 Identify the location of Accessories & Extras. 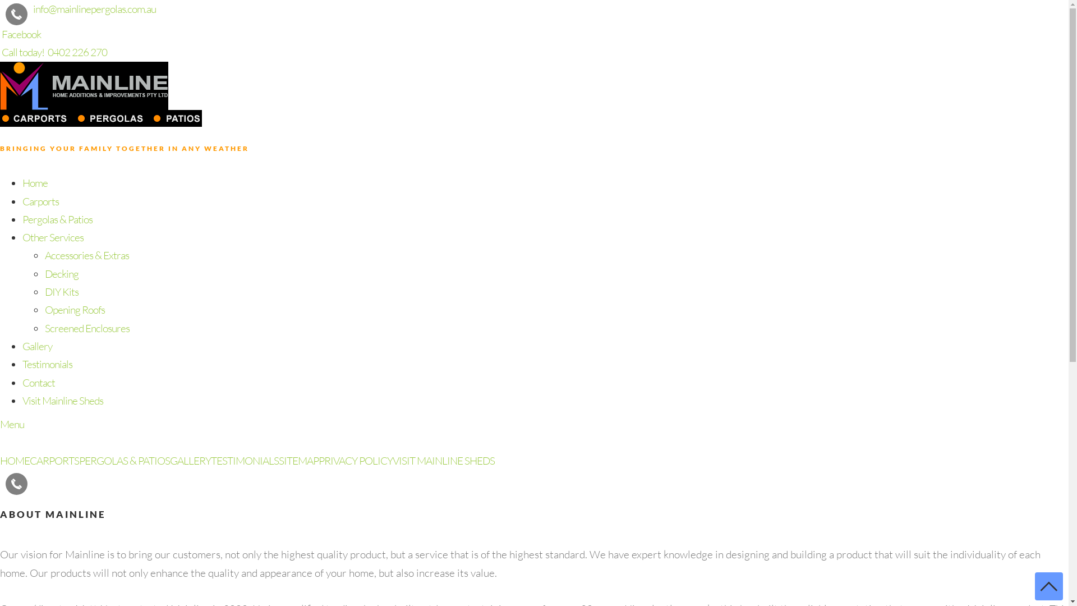
(87, 255).